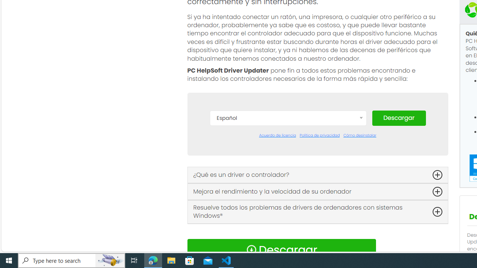 This screenshot has height=268, width=477. I want to click on Dansk, so click(288, 153).